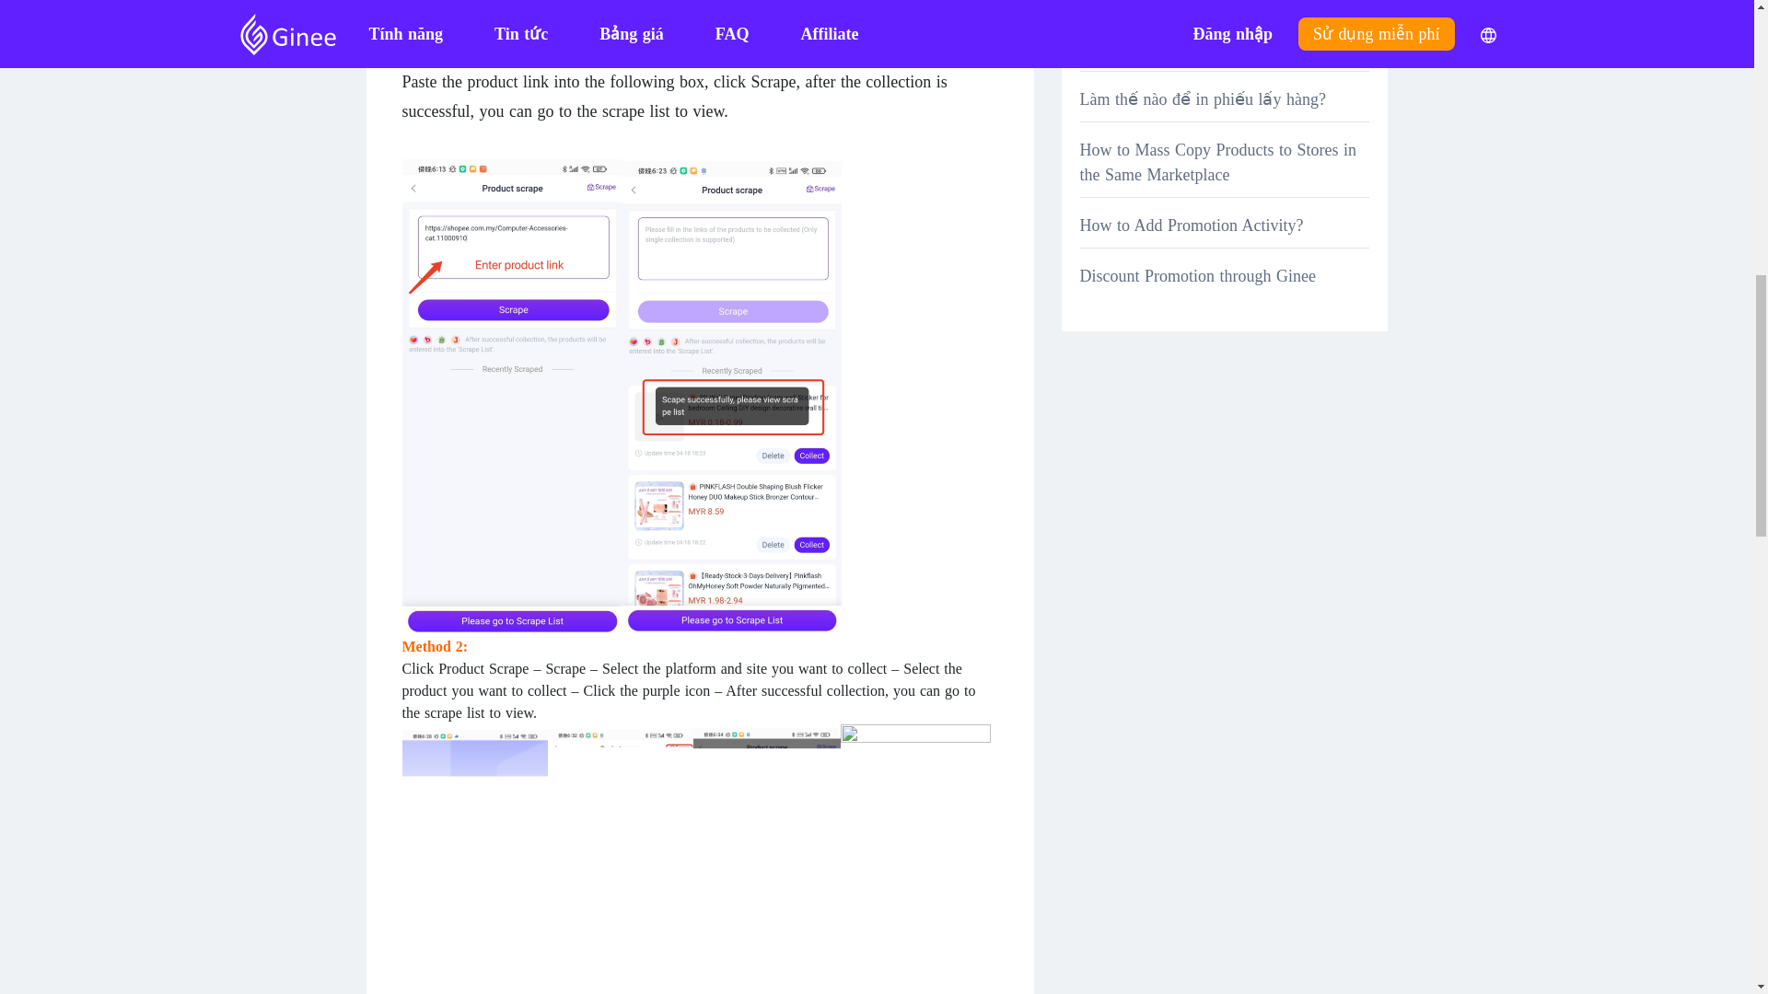  What do you see at coordinates (1217, 162) in the screenshot?
I see `How to Mass Copy Products to Stores in the Same Marketplace` at bounding box center [1217, 162].